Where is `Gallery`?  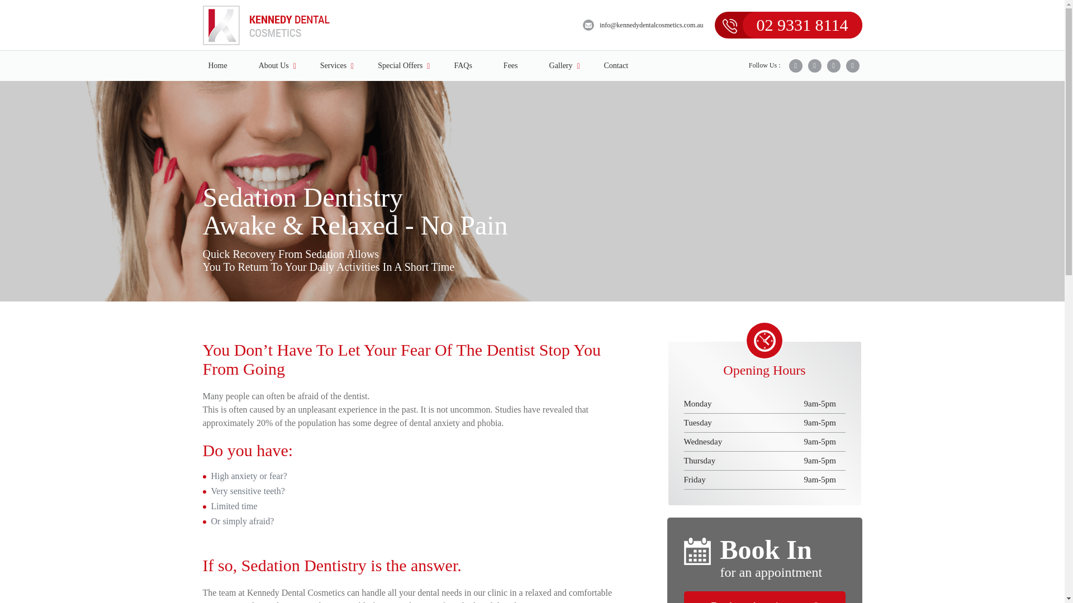
Gallery is located at coordinates (561, 65).